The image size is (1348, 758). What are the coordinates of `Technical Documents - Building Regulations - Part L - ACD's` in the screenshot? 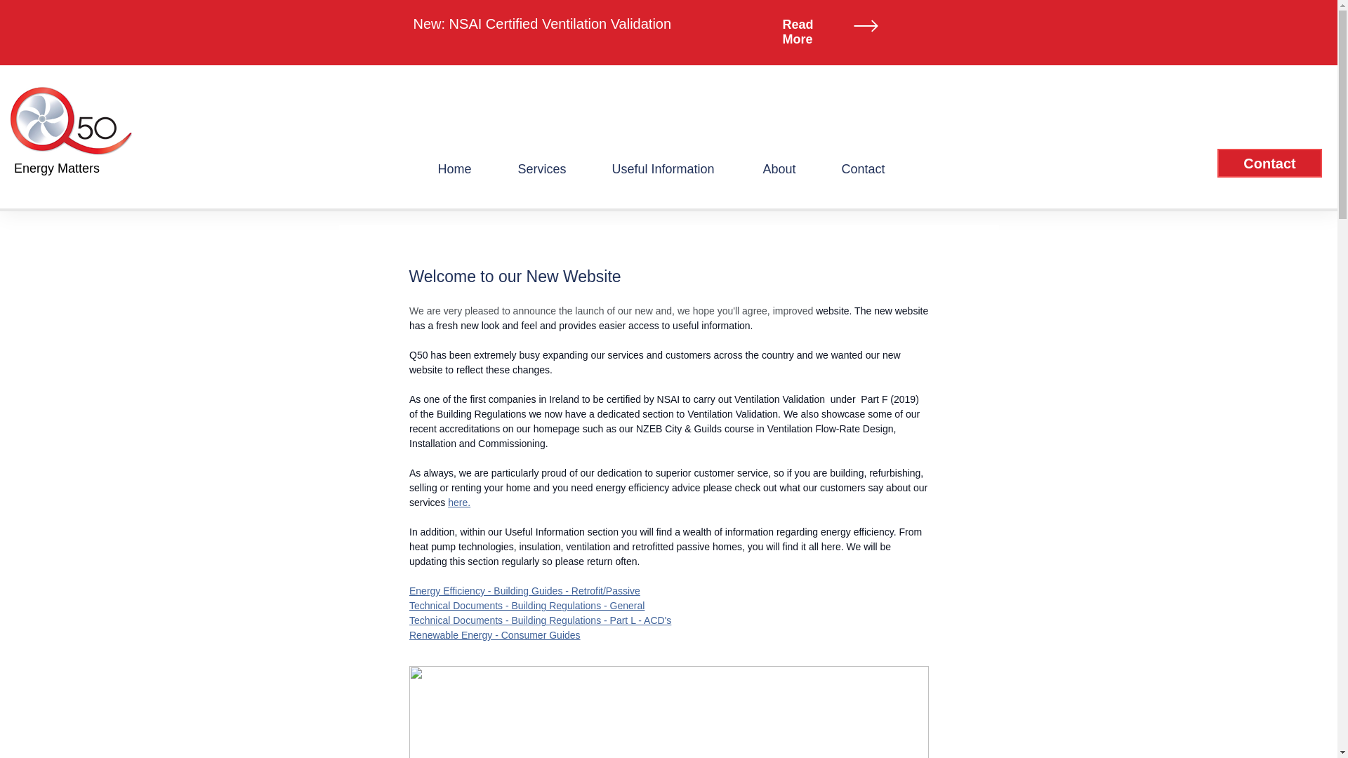 It's located at (539, 620).